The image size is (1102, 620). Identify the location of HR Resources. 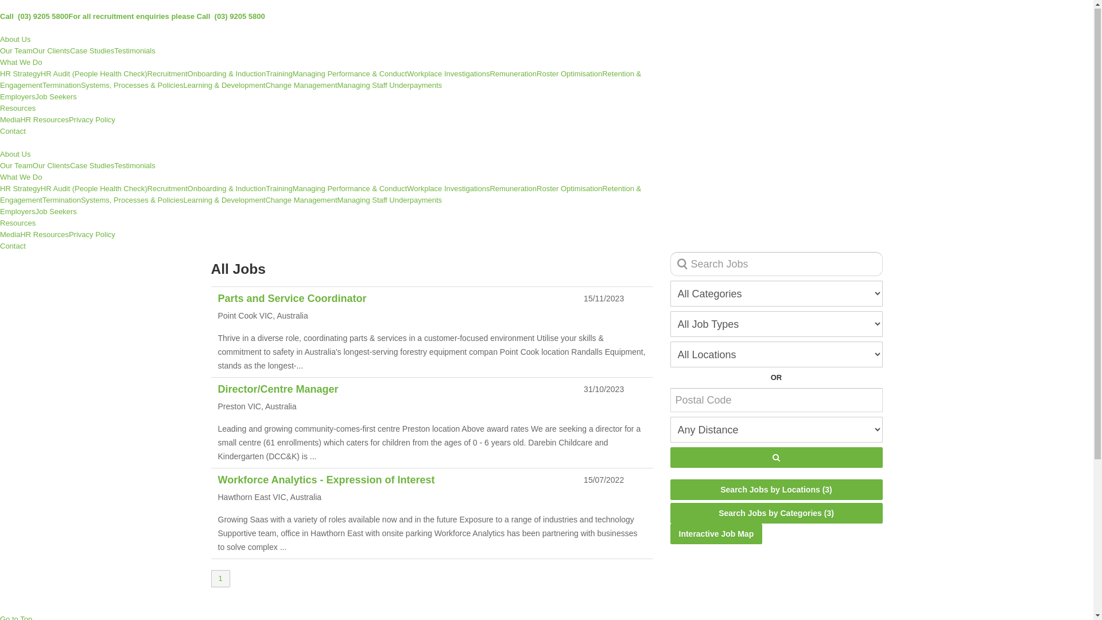
(45, 121).